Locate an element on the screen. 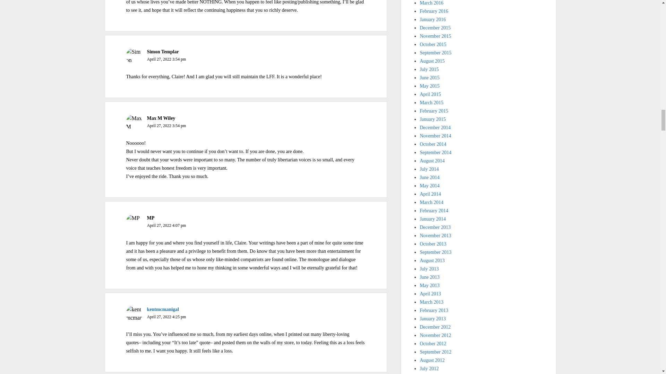  kentmcmanigal is located at coordinates (163, 309).